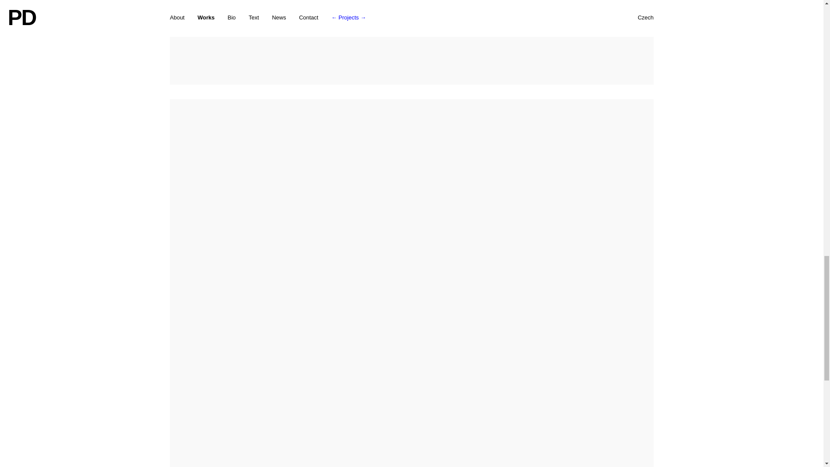 The image size is (830, 467). What do you see at coordinates (412, 42) in the screenshot?
I see `petr-dub-villa-tugendhat-torzo-kracejici-zeny` at bounding box center [412, 42].